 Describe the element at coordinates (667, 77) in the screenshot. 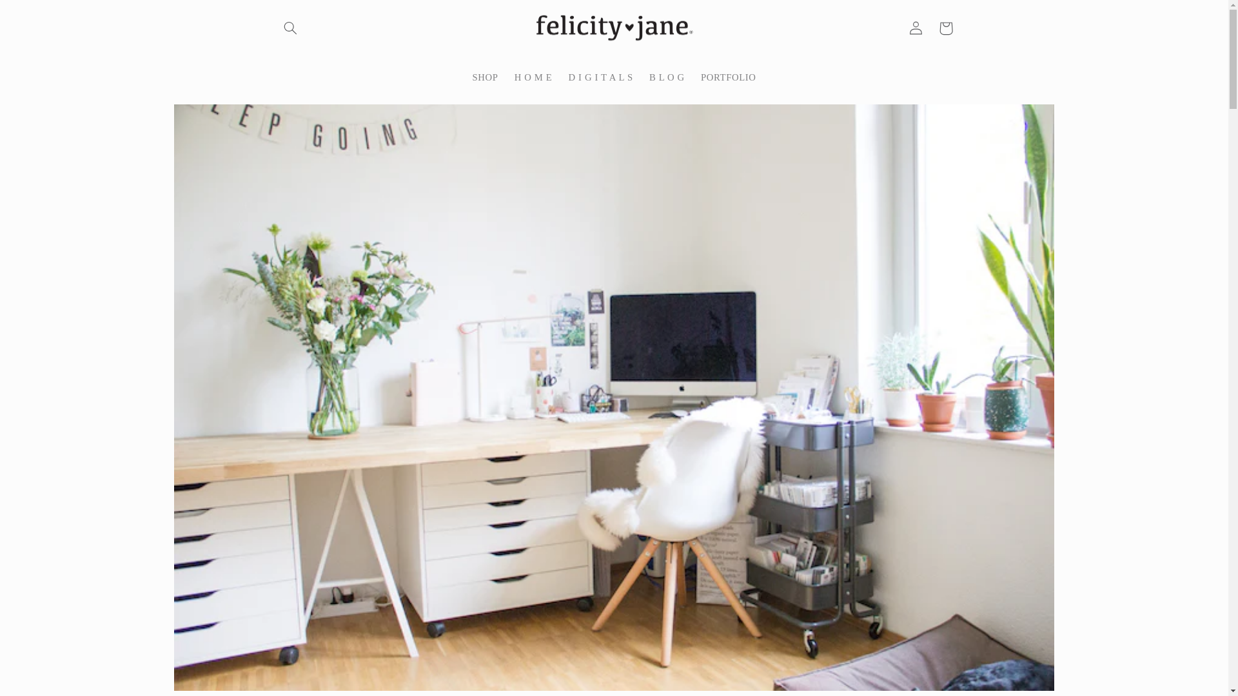

I see `B L O G` at that location.